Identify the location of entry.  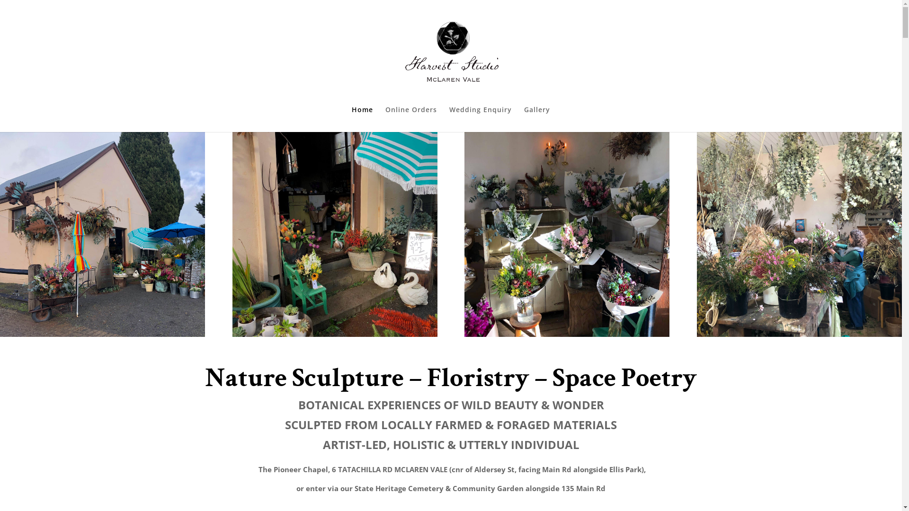
(335, 235).